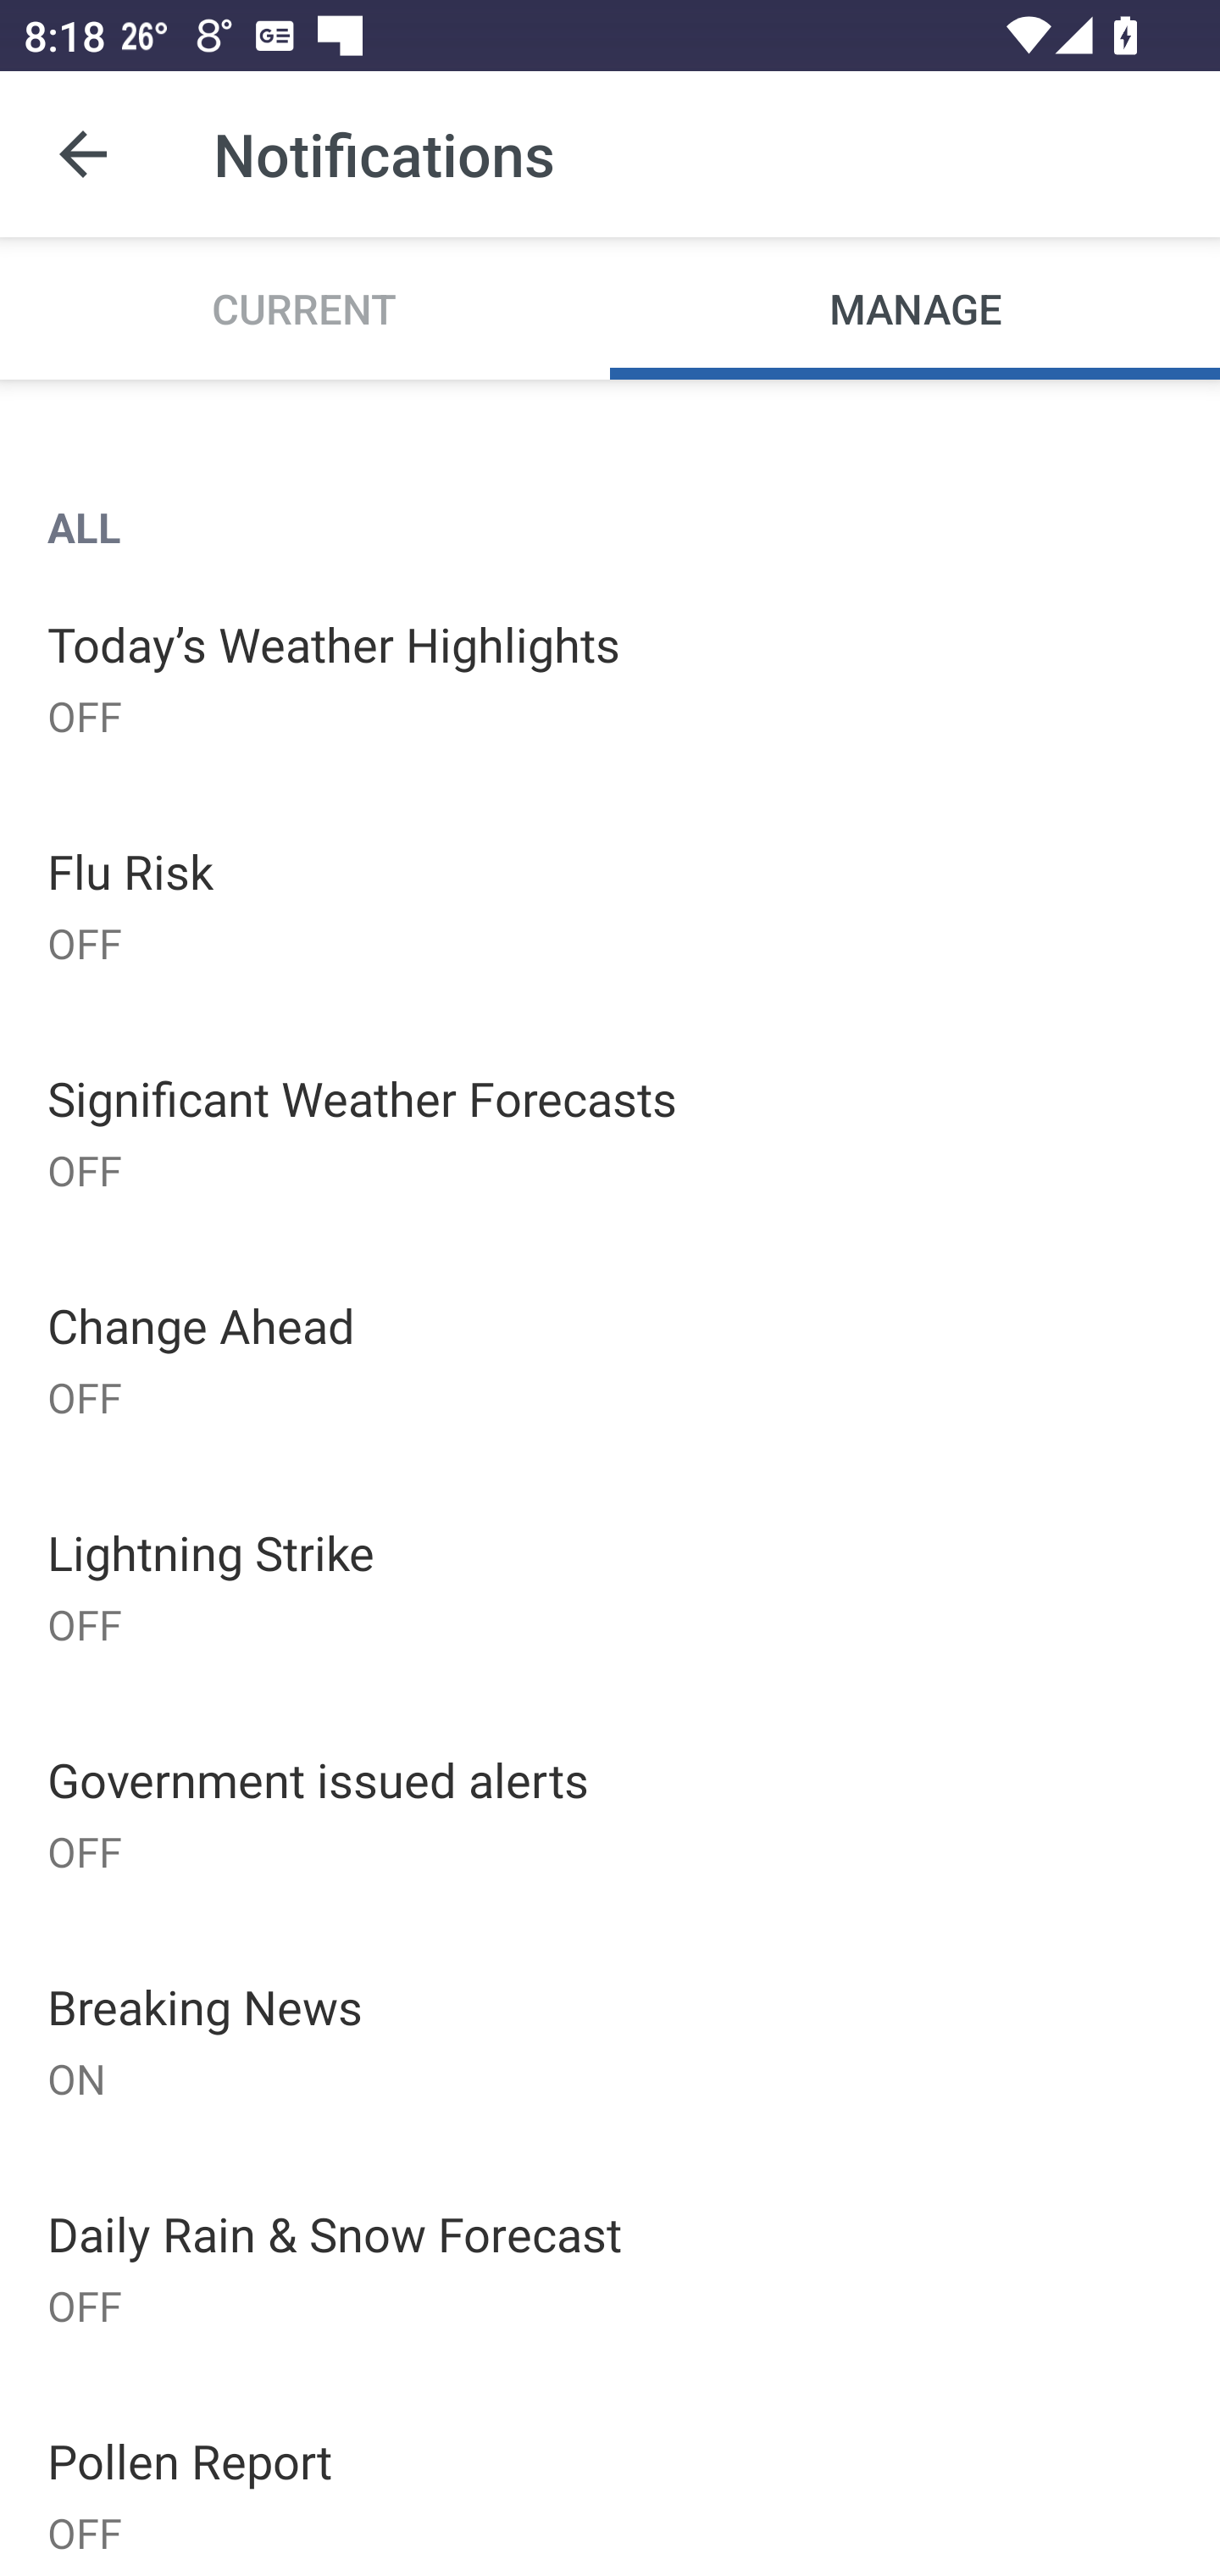  Describe the element at coordinates (610, 1586) in the screenshot. I see `Lightning Strike OFF` at that location.